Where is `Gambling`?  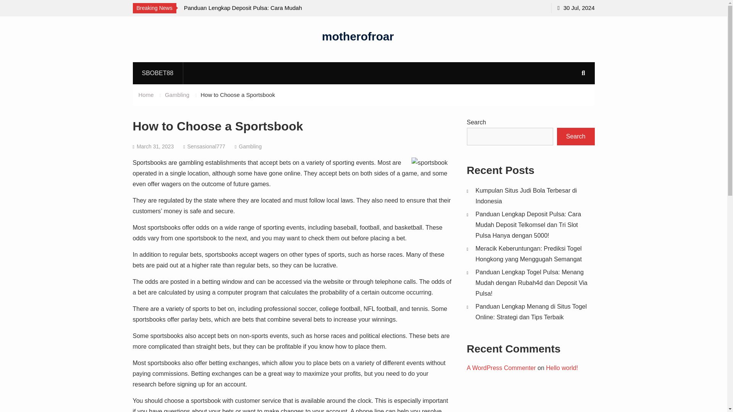 Gambling is located at coordinates (250, 146).